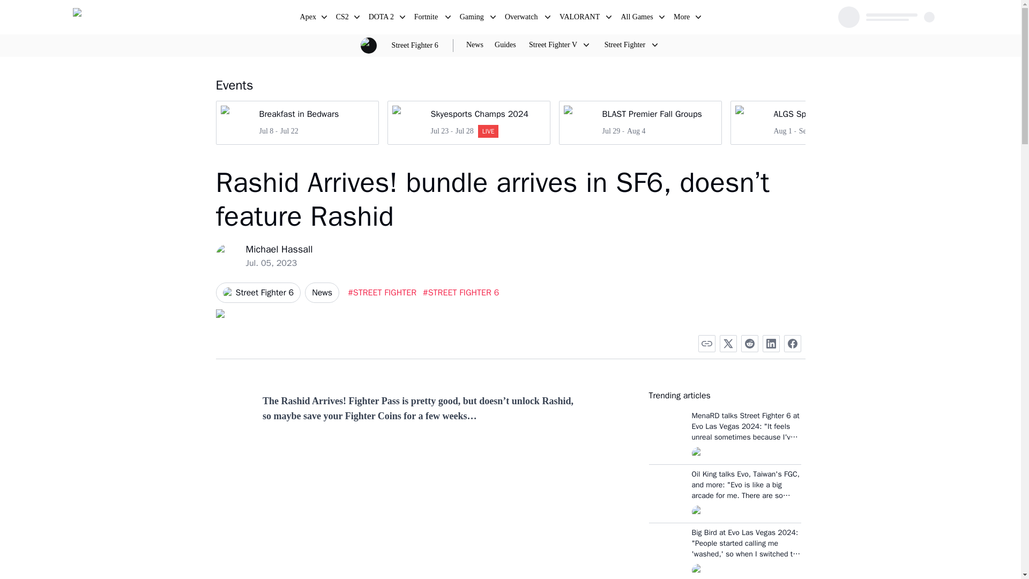 The image size is (1029, 579). What do you see at coordinates (309, 18) in the screenshot?
I see `Street Fighter 6` at bounding box center [309, 18].